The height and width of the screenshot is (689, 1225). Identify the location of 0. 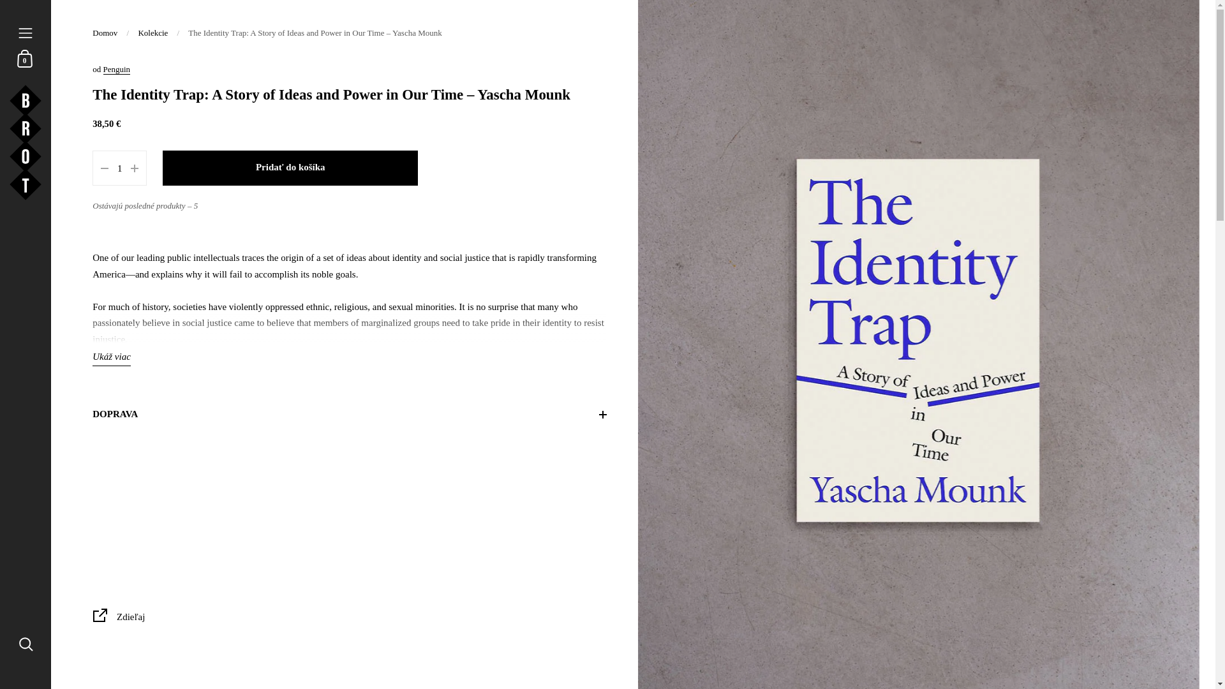
(25, 57).